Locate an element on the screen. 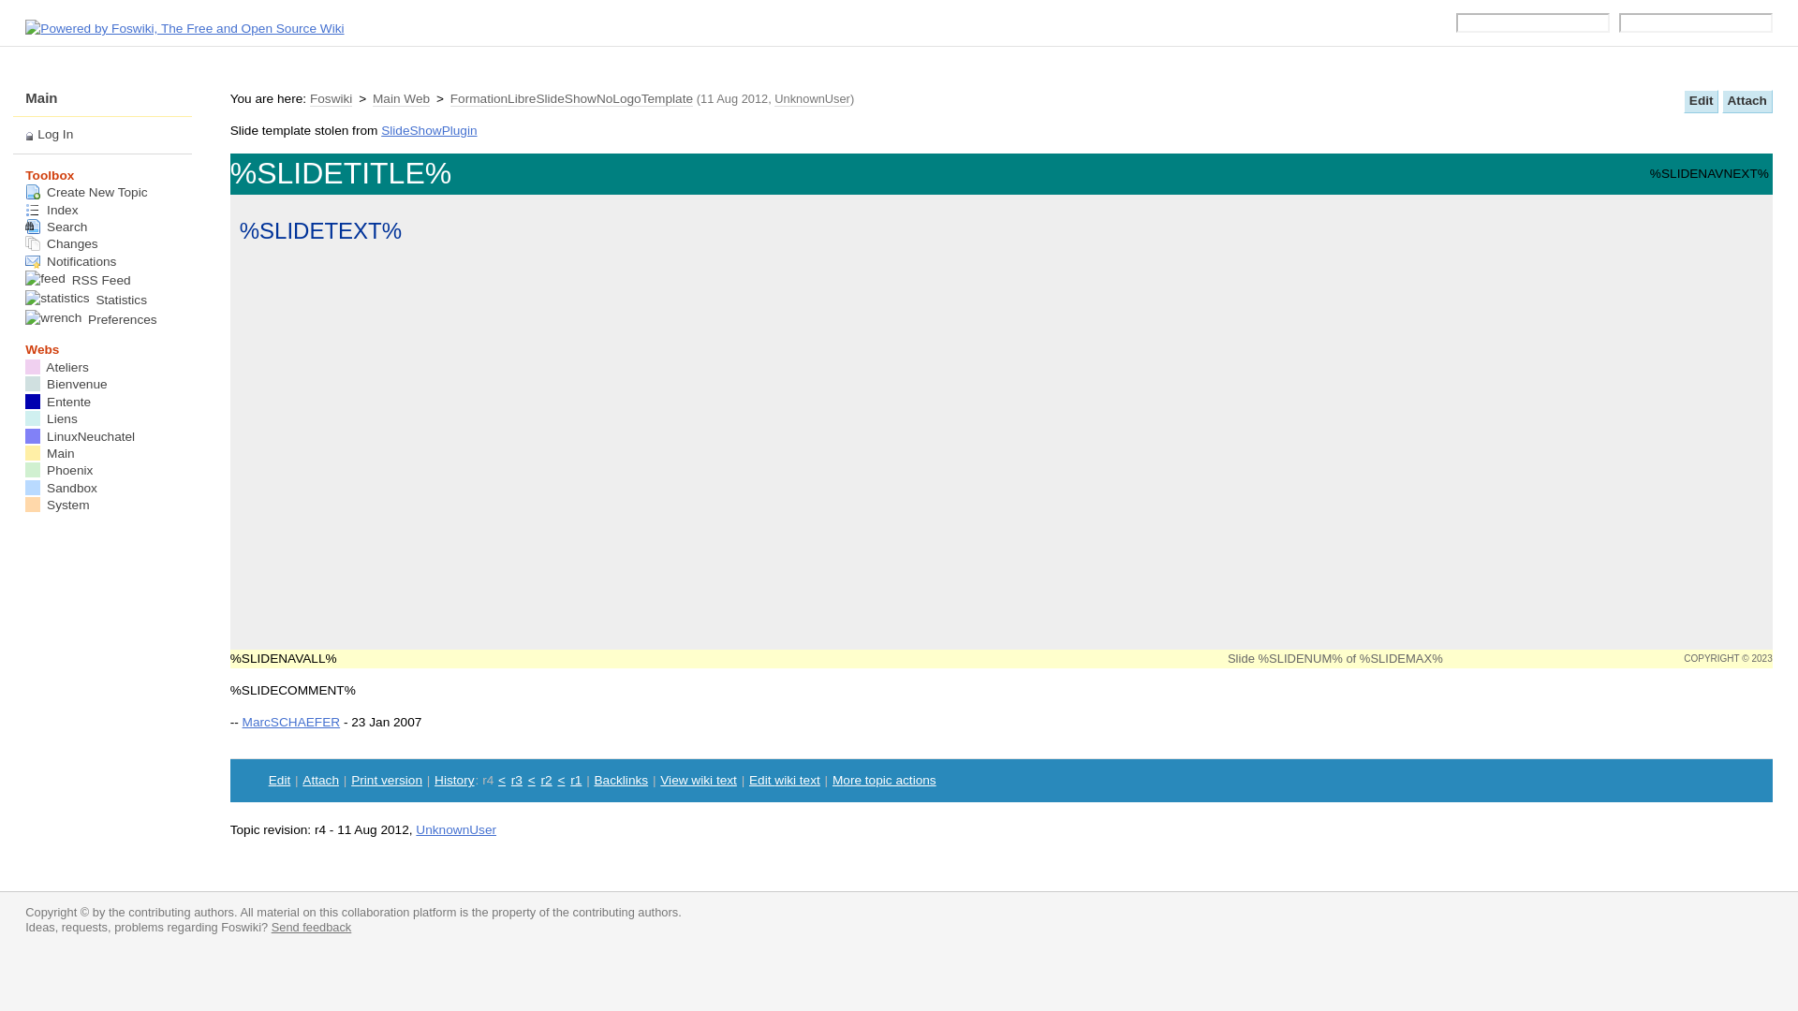 This screenshot has height=1011, width=1798. Main Web is located at coordinates (401, 99).